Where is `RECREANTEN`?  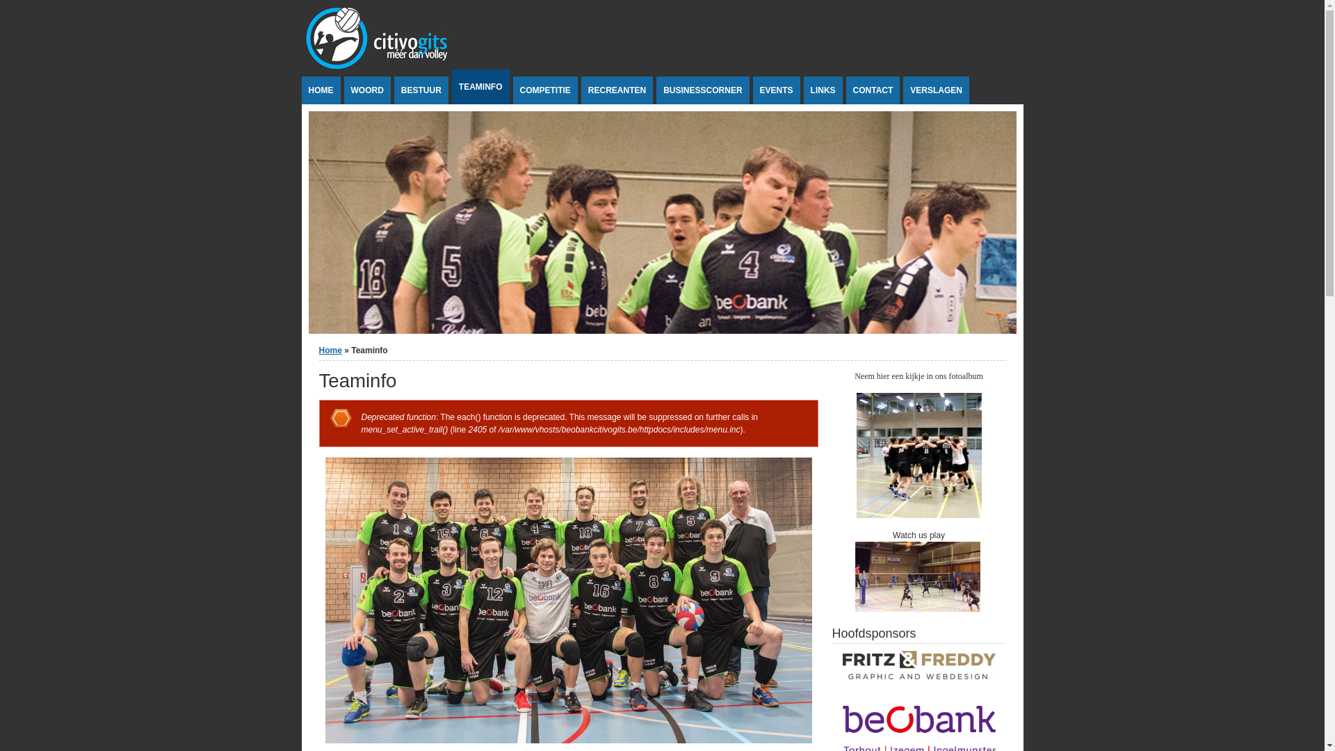 RECREANTEN is located at coordinates (617, 90).